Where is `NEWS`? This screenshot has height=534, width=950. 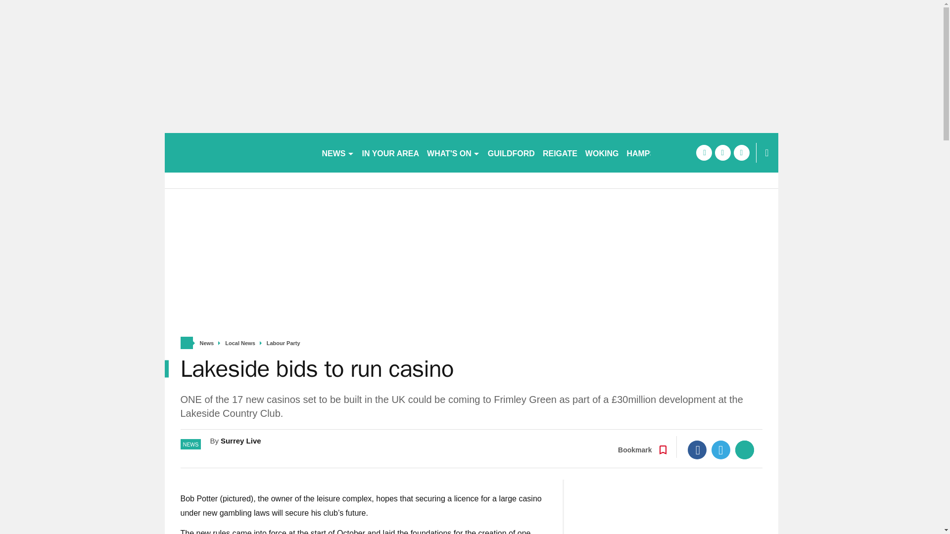
NEWS is located at coordinates (337, 152).